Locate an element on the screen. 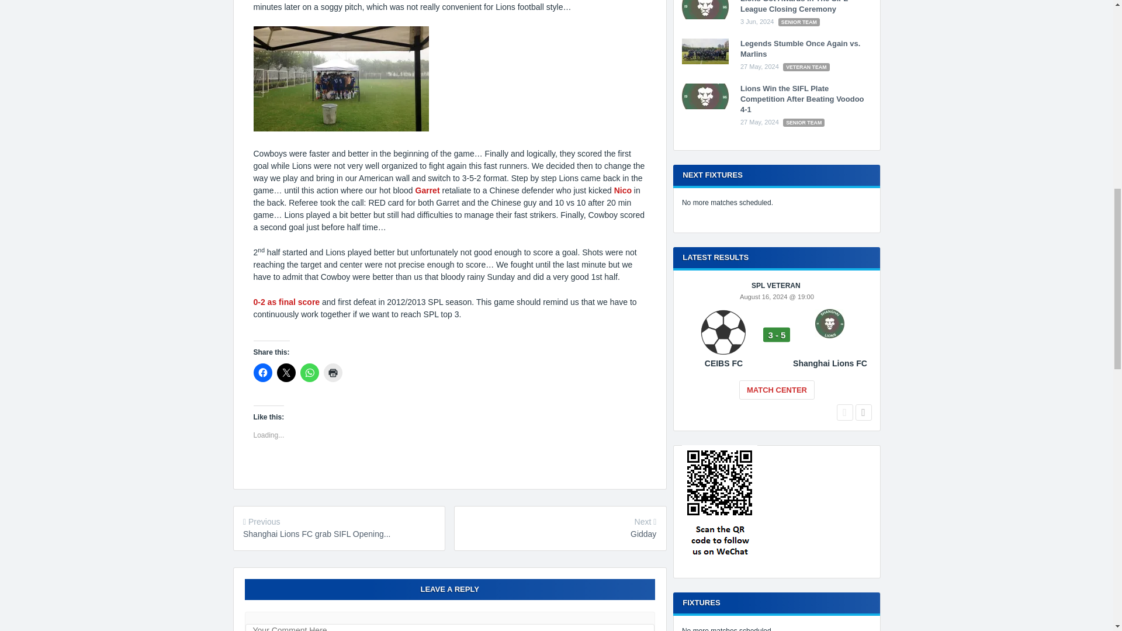 This screenshot has height=631, width=1122. Lions Got Awards In The SIFL League Closing Ceremony is located at coordinates (794, 6).